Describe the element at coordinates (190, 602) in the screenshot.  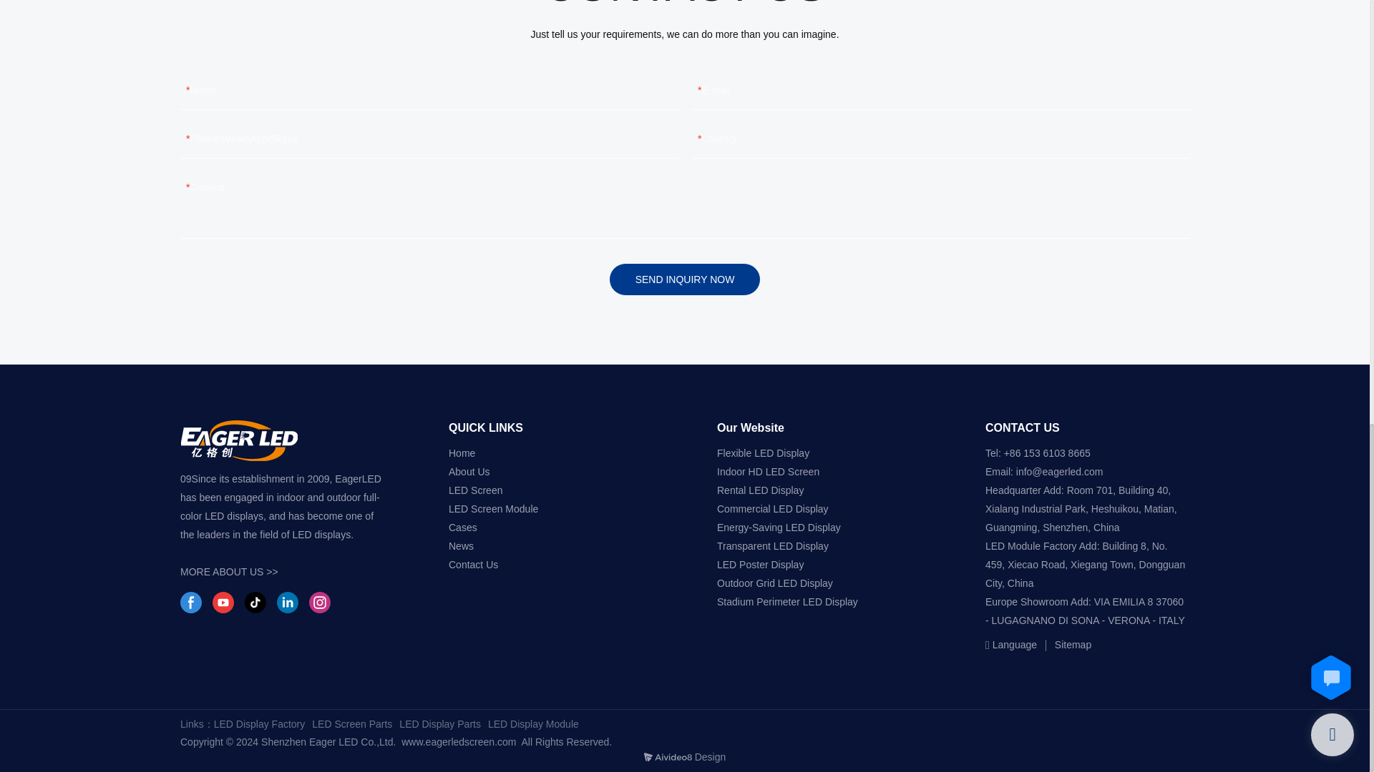
I see `facebook` at that location.